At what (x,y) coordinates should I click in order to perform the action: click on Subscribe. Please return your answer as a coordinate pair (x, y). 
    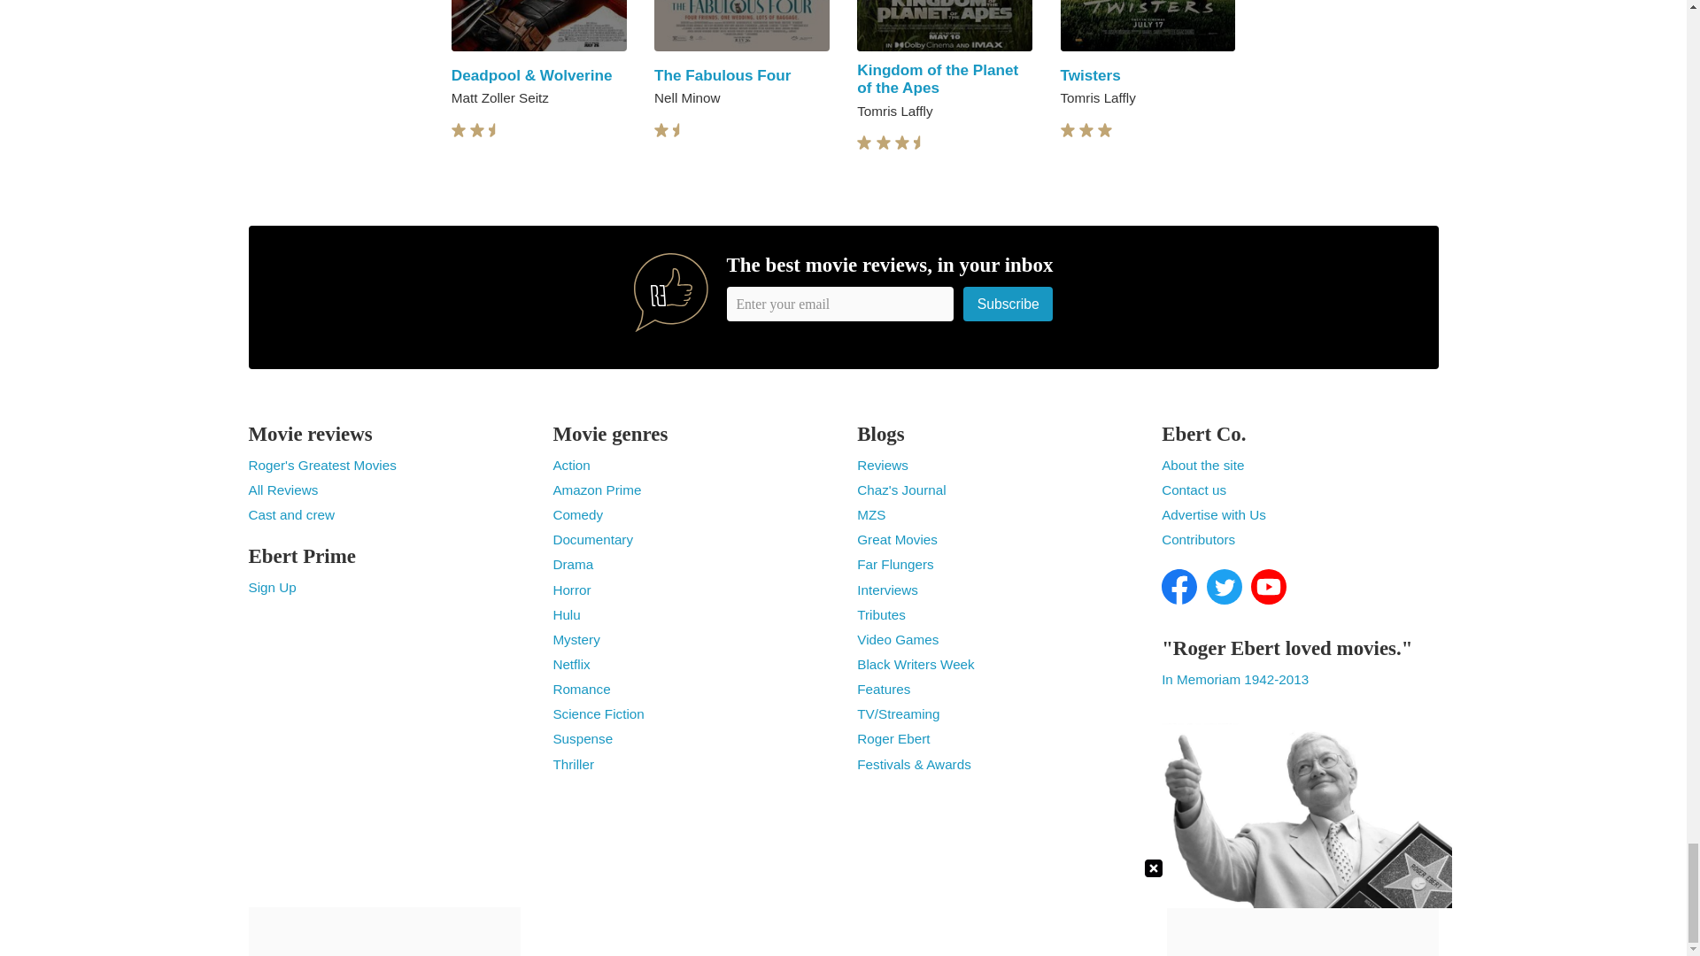
    Looking at the image, I should click on (1008, 304).